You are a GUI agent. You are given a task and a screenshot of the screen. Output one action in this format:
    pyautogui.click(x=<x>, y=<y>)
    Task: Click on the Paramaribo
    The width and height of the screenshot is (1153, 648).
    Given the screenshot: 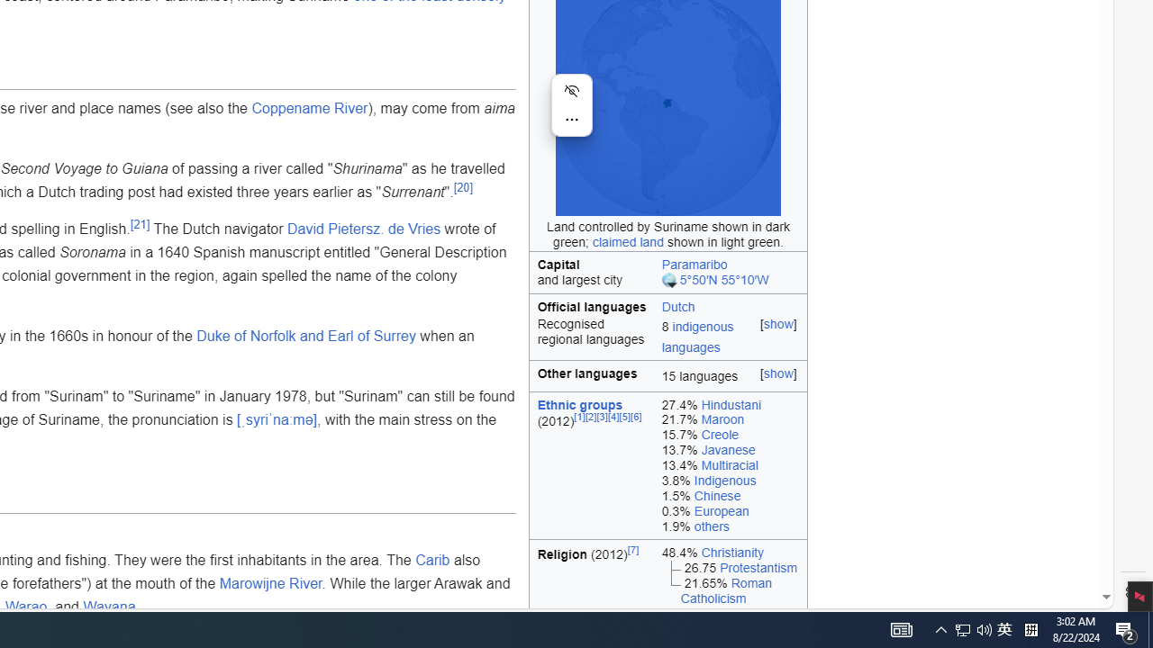 What is the action you would take?
    pyautogui.click(x=694, y=264)
    